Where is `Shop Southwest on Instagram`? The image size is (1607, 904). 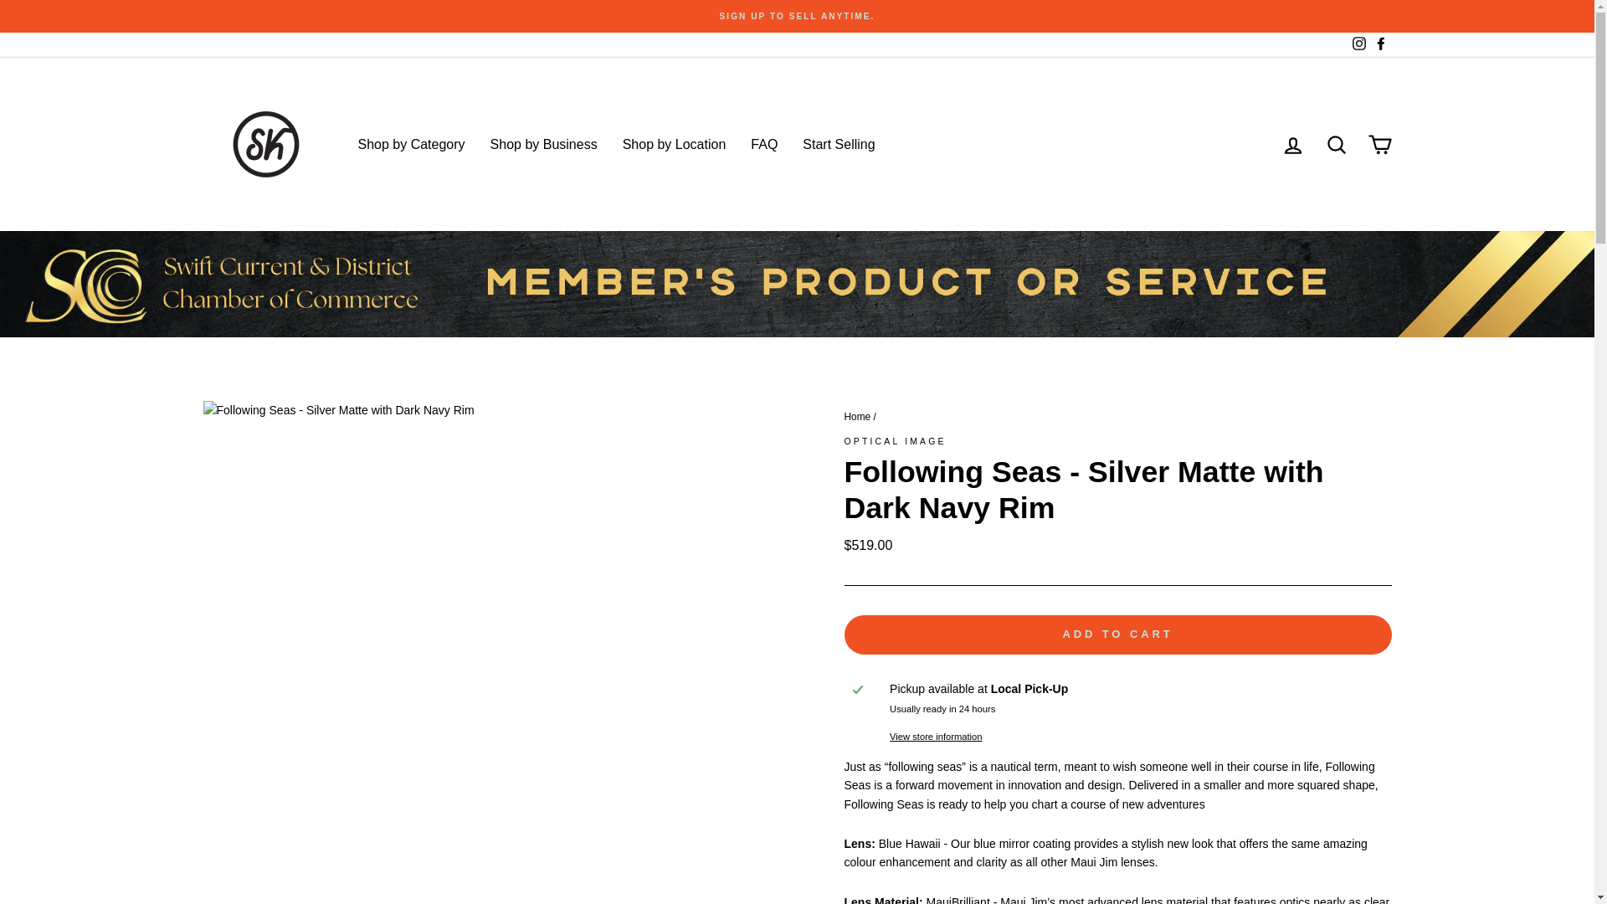 Shop Southwest on Instagram is located at coordinates (1358, 44).